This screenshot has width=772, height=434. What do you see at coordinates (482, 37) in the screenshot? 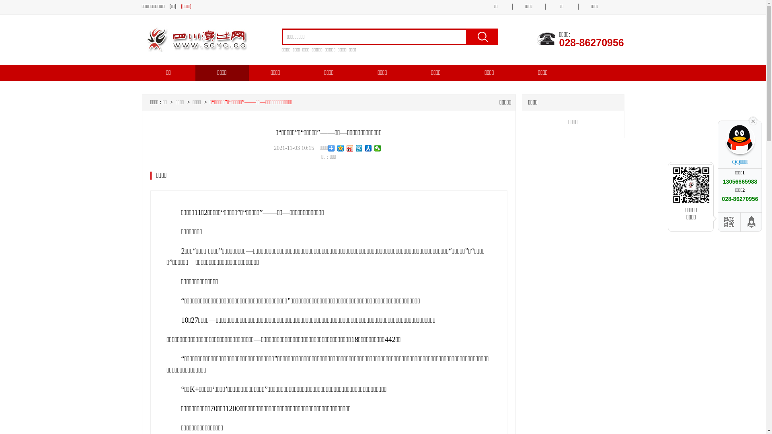
I see ` ` at bounding box center [482, 37].